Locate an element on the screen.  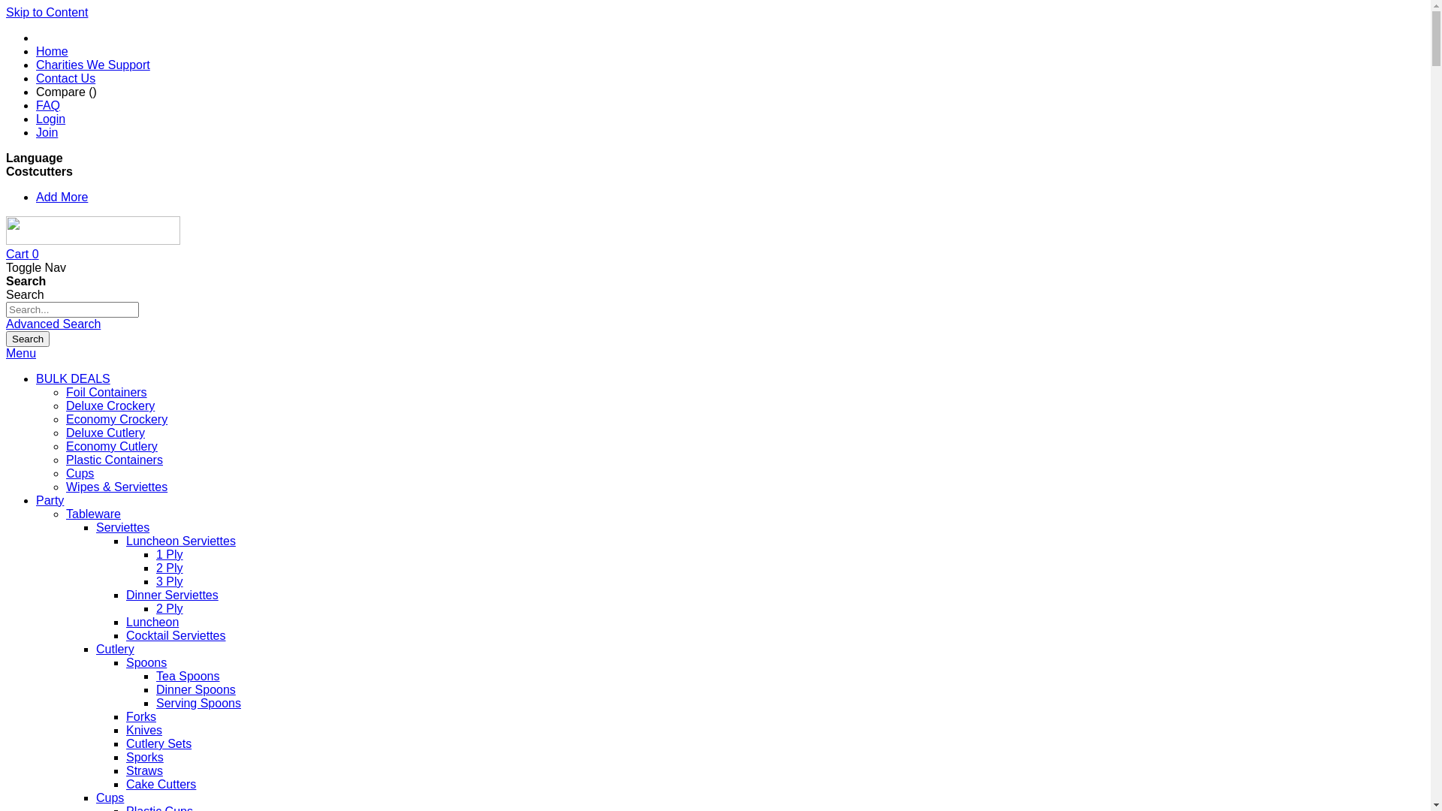
Foil Containers is located at coordinates (107, 392).